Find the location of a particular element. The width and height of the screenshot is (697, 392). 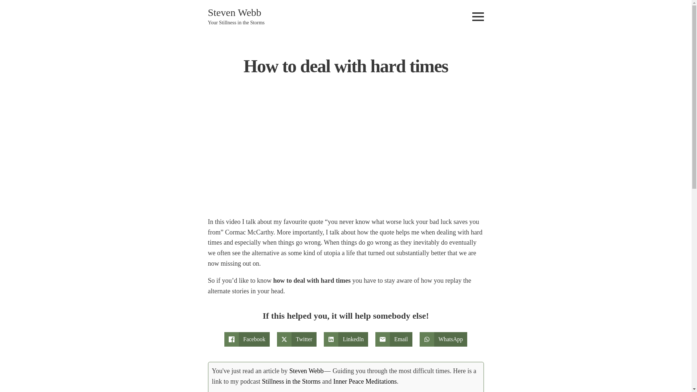

Steven Webb is located at coordinates (234, 12).